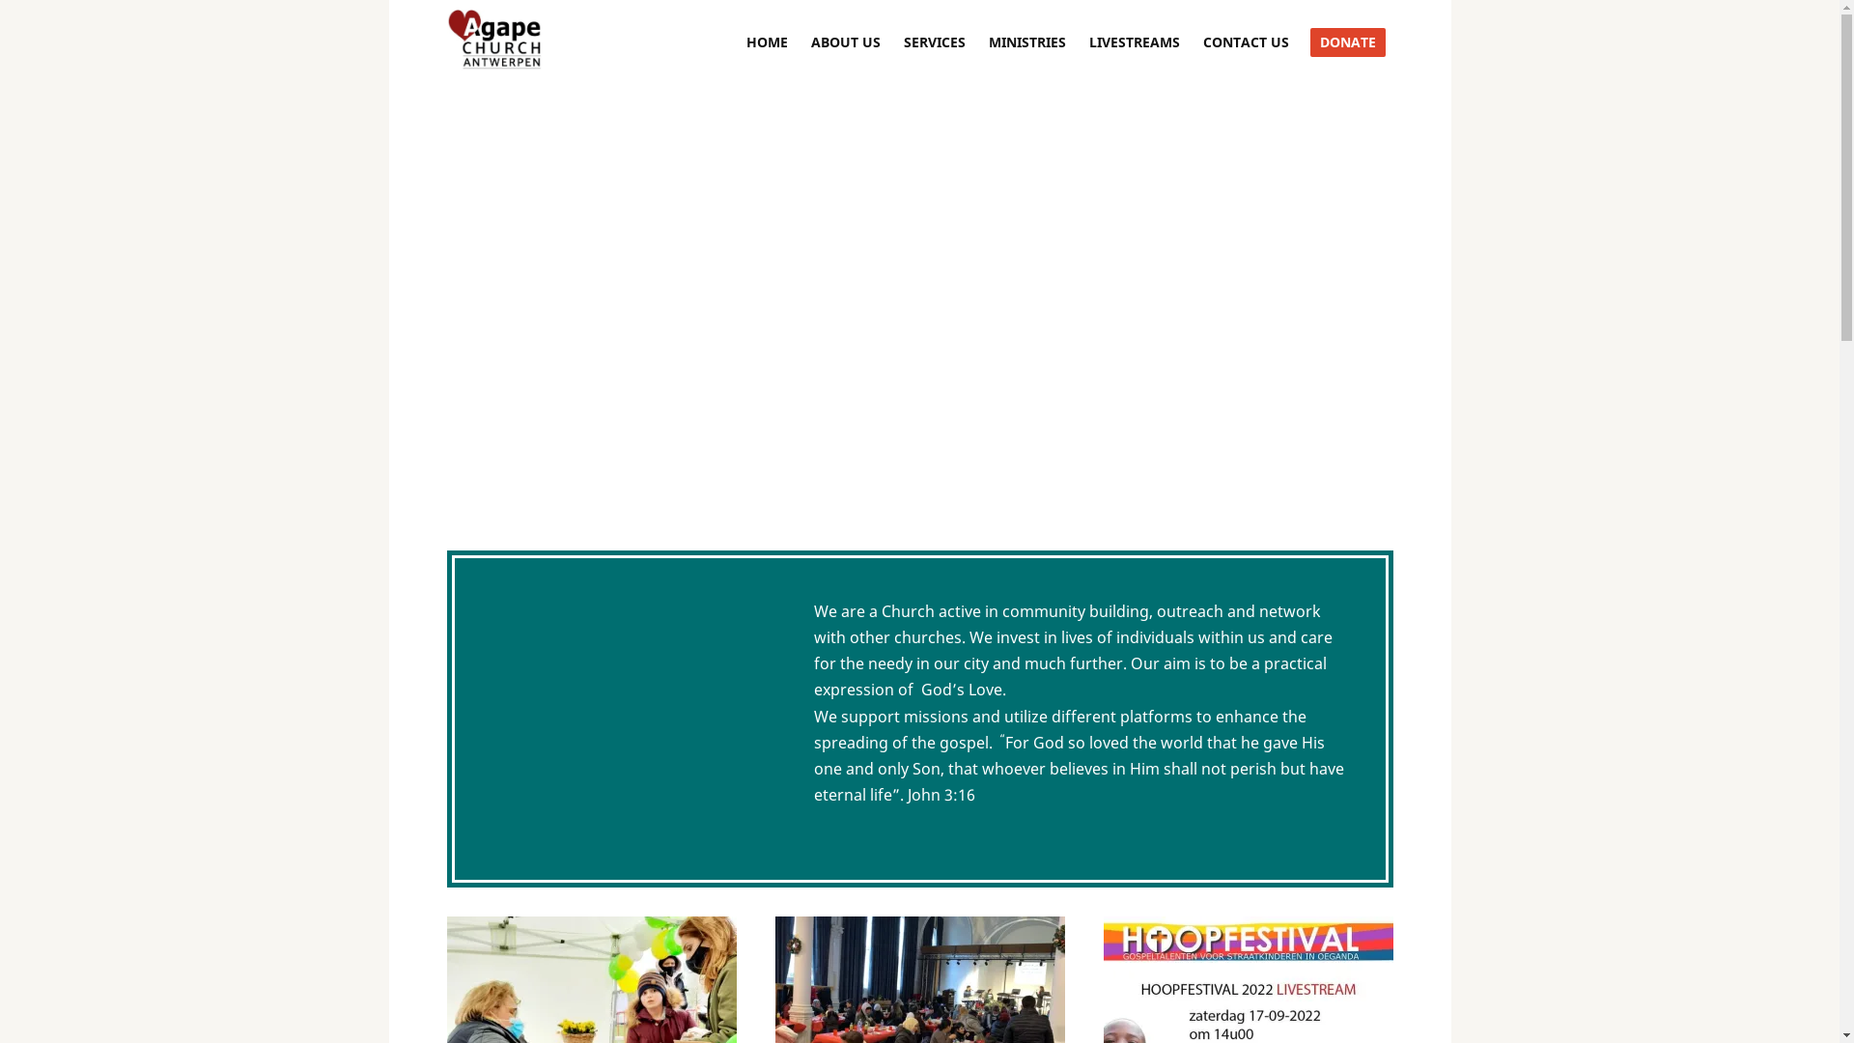 This screenshot has width=1854, height=1043. Describe the element at coordinates (935, 42) in the screenshot. I see `SERVICES` at that location.